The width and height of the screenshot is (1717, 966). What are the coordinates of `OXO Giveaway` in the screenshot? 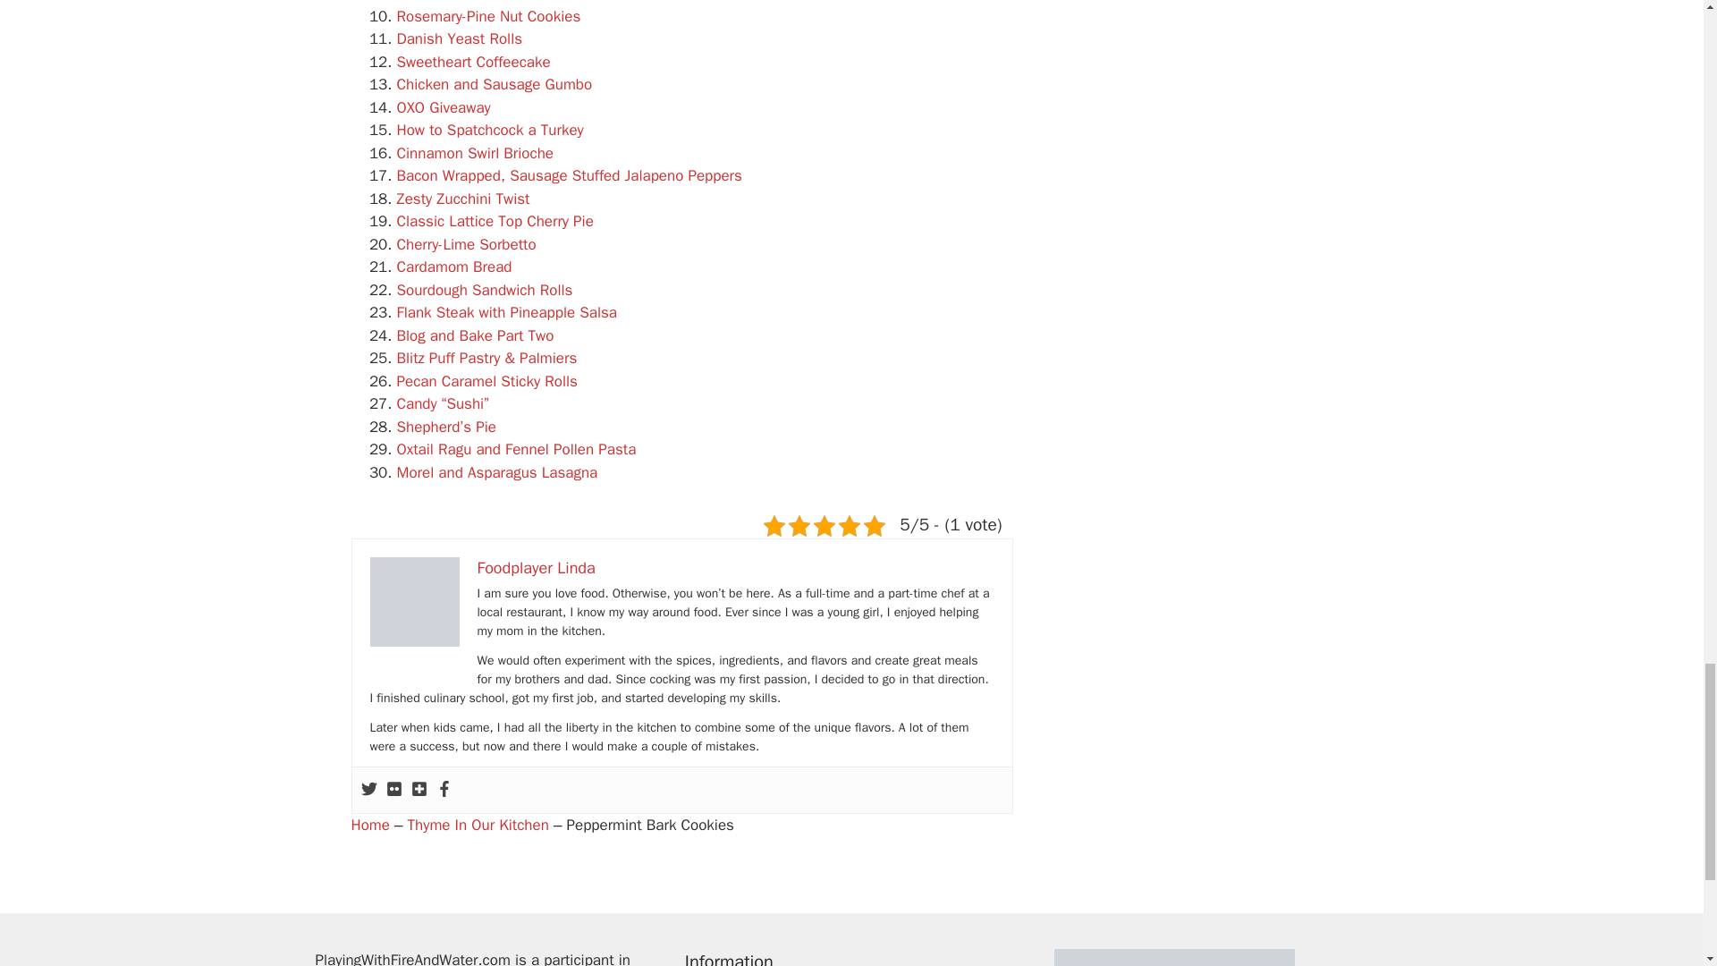 It's located at (444, 107).